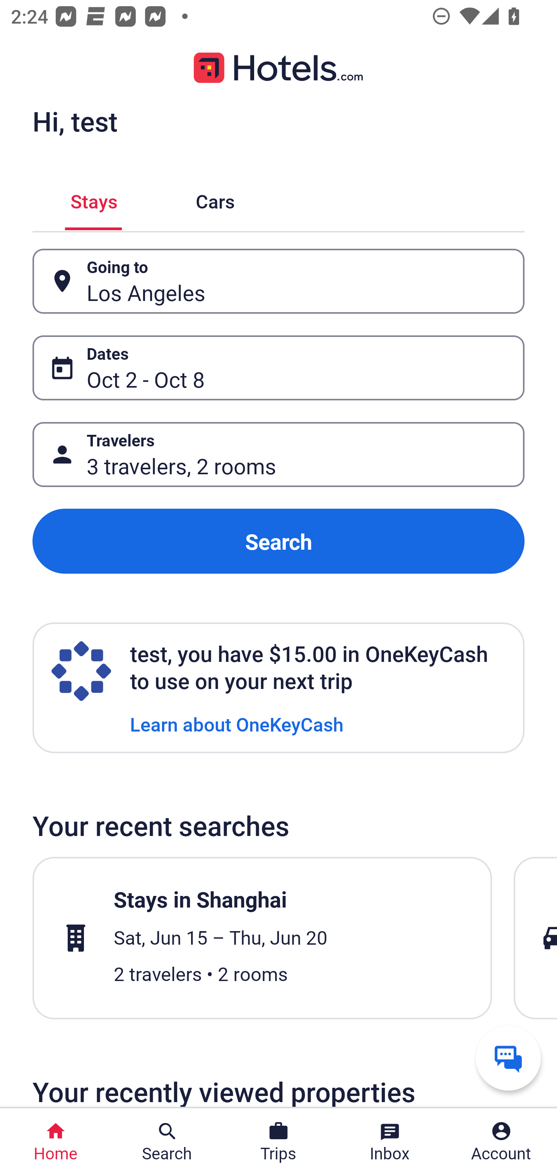 The image size is (557, 1176). Describe the element at coordinates (508, 1058) in the screenshot. I see `Get help from a virtual agent` at that location.